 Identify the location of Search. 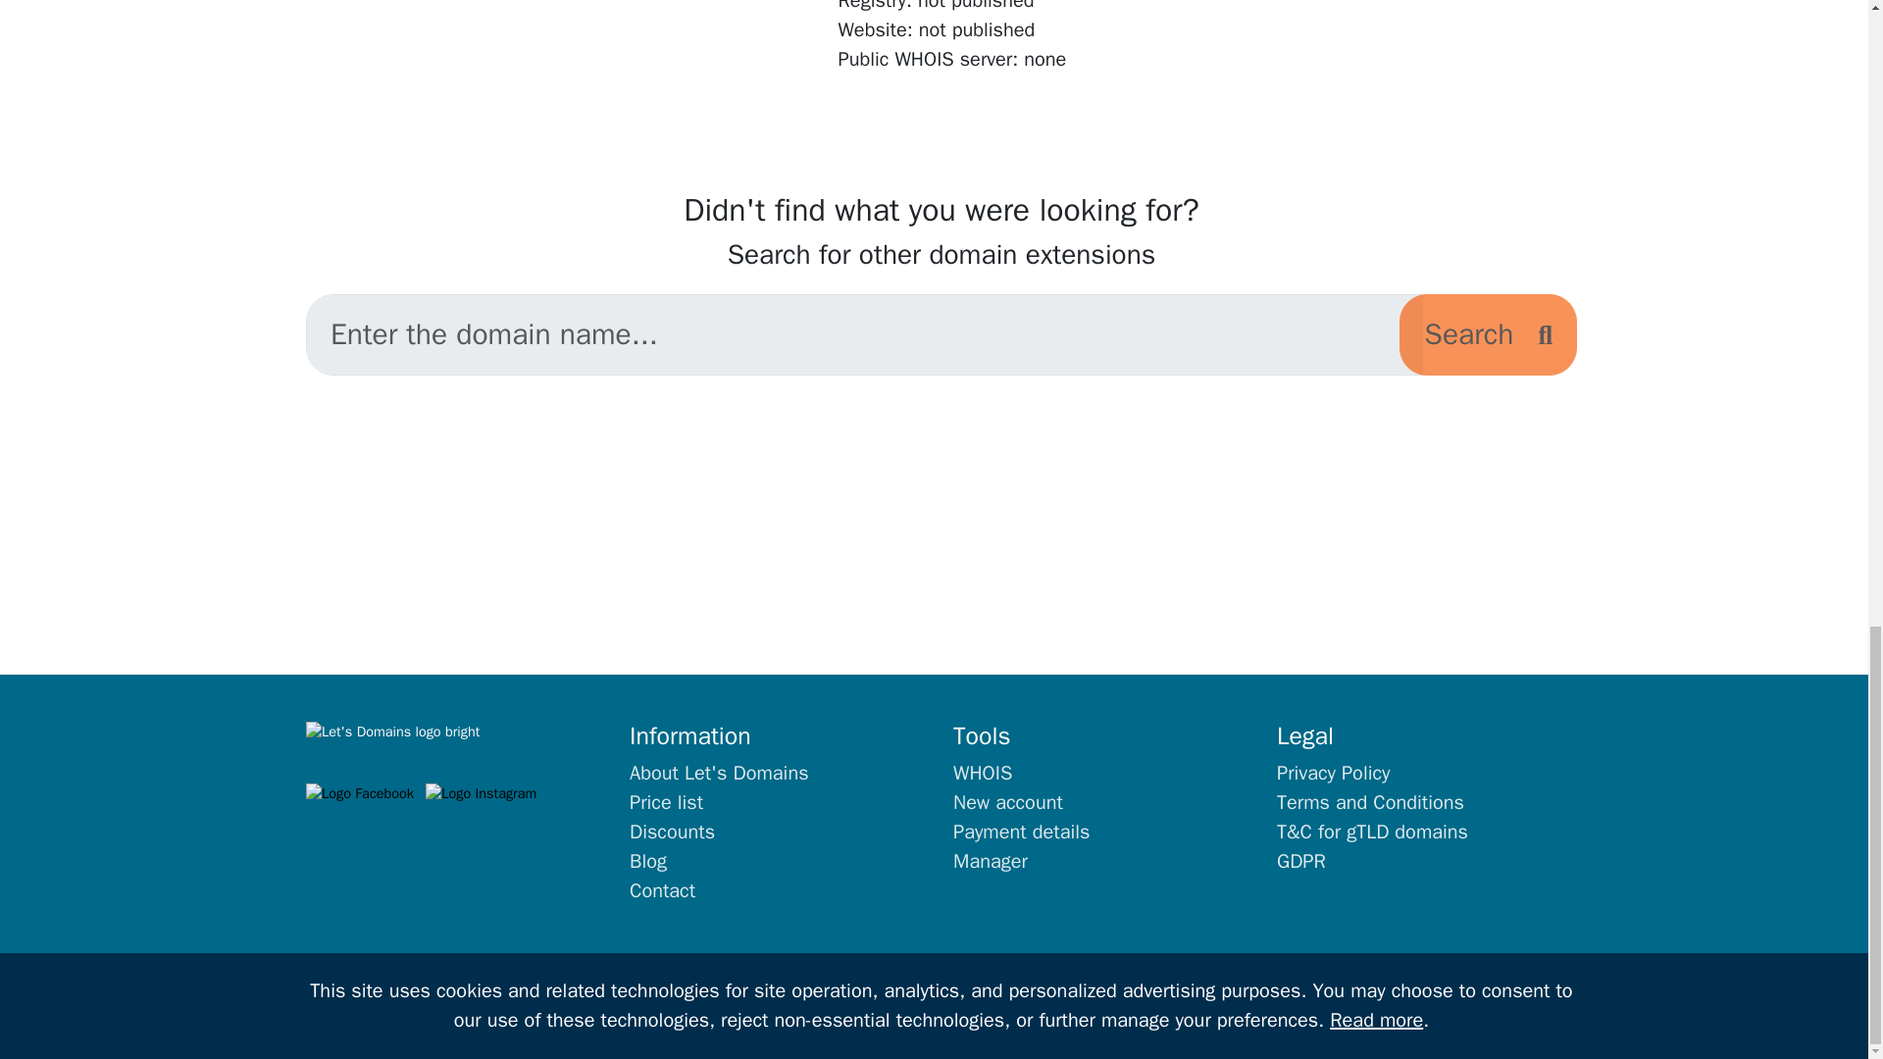
(1488, 335).